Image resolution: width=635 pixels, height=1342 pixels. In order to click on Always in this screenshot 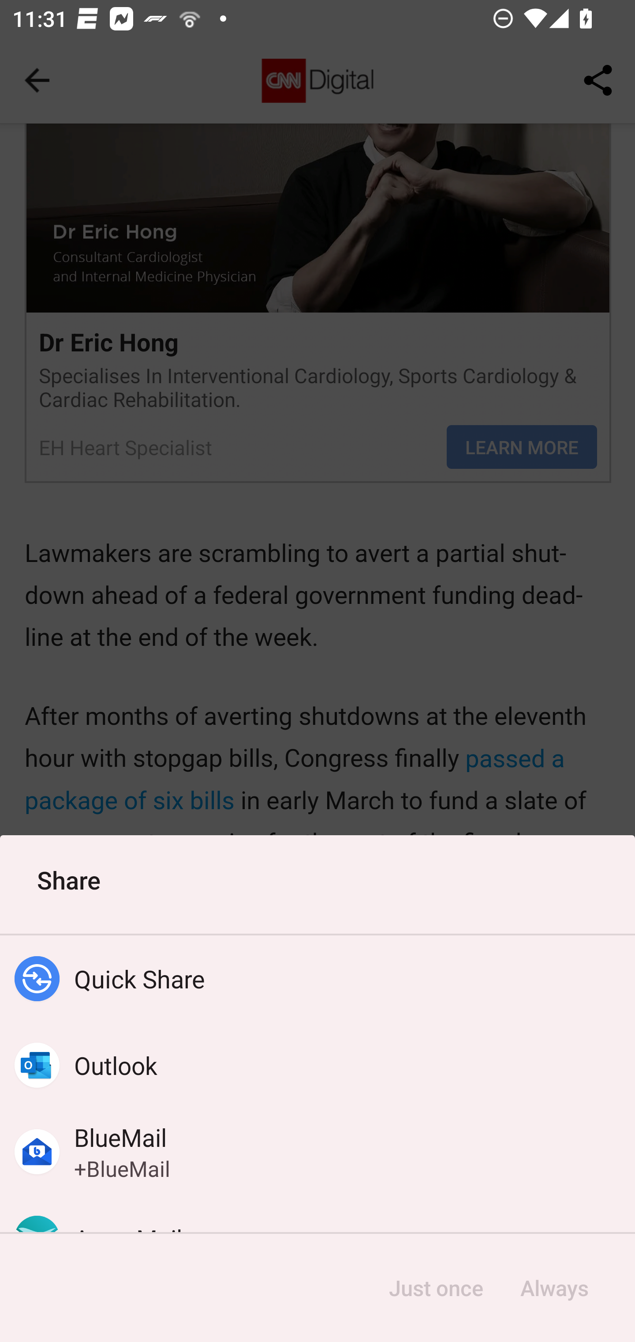, I will do `click(554, 1288)`.